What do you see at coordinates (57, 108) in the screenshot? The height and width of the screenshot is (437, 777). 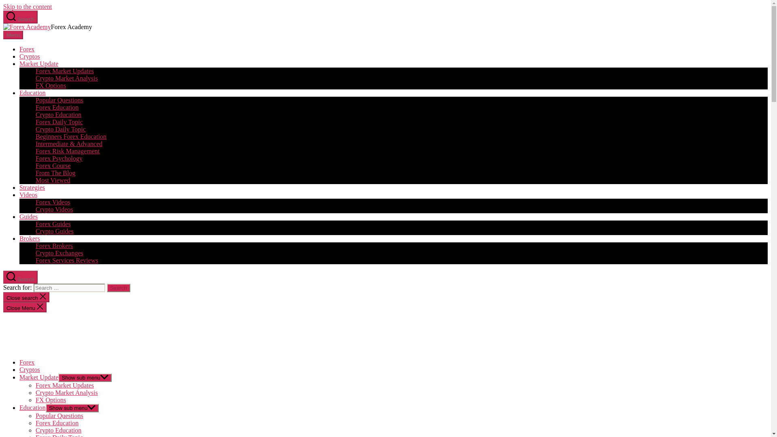 I see `Forex Education` at bounding box center [57, 108].